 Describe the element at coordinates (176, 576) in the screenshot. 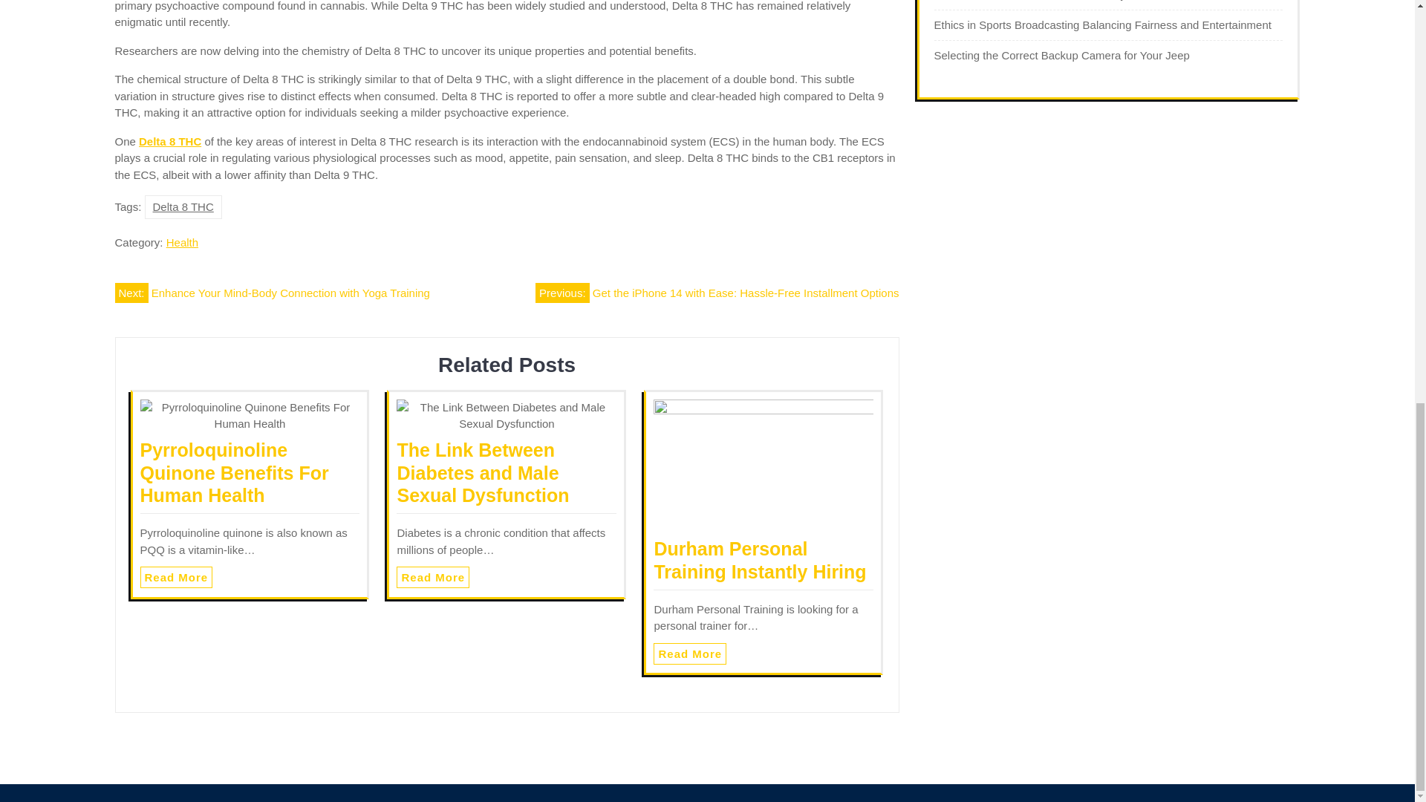

I see `Read More` at that location.